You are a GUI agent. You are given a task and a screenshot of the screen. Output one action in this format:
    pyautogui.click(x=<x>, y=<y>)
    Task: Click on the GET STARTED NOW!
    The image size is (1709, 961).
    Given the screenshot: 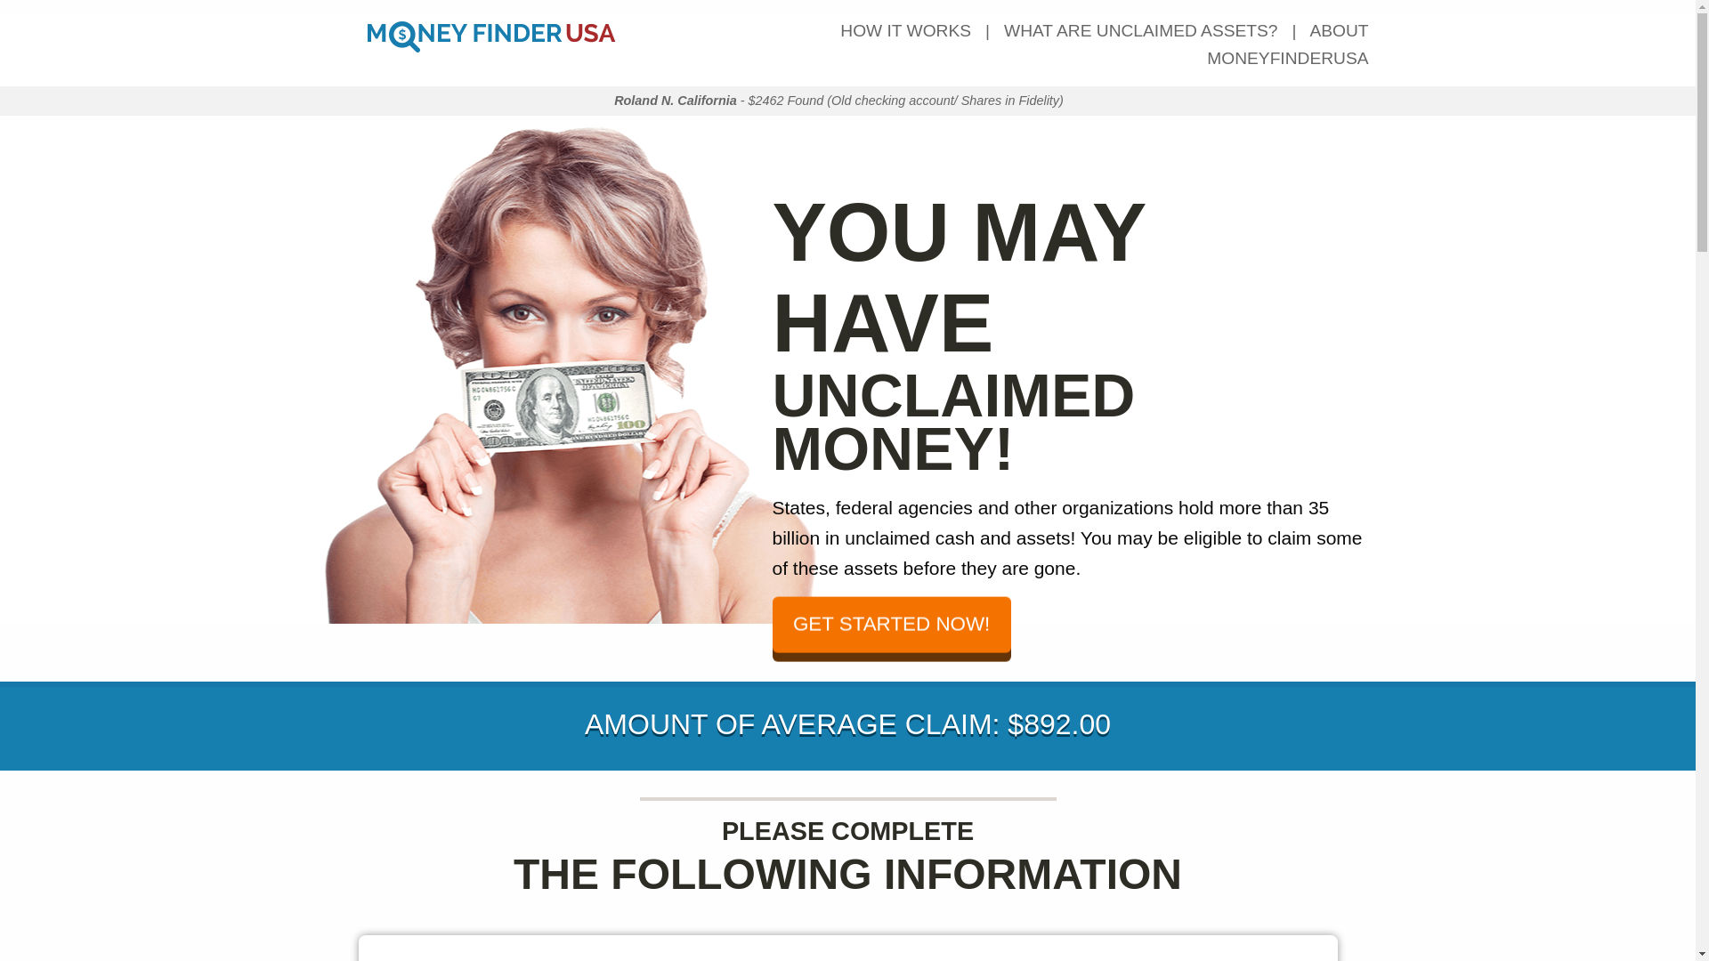 What is the action you would take?
    pyautogui.click(x=892, y=619)
    